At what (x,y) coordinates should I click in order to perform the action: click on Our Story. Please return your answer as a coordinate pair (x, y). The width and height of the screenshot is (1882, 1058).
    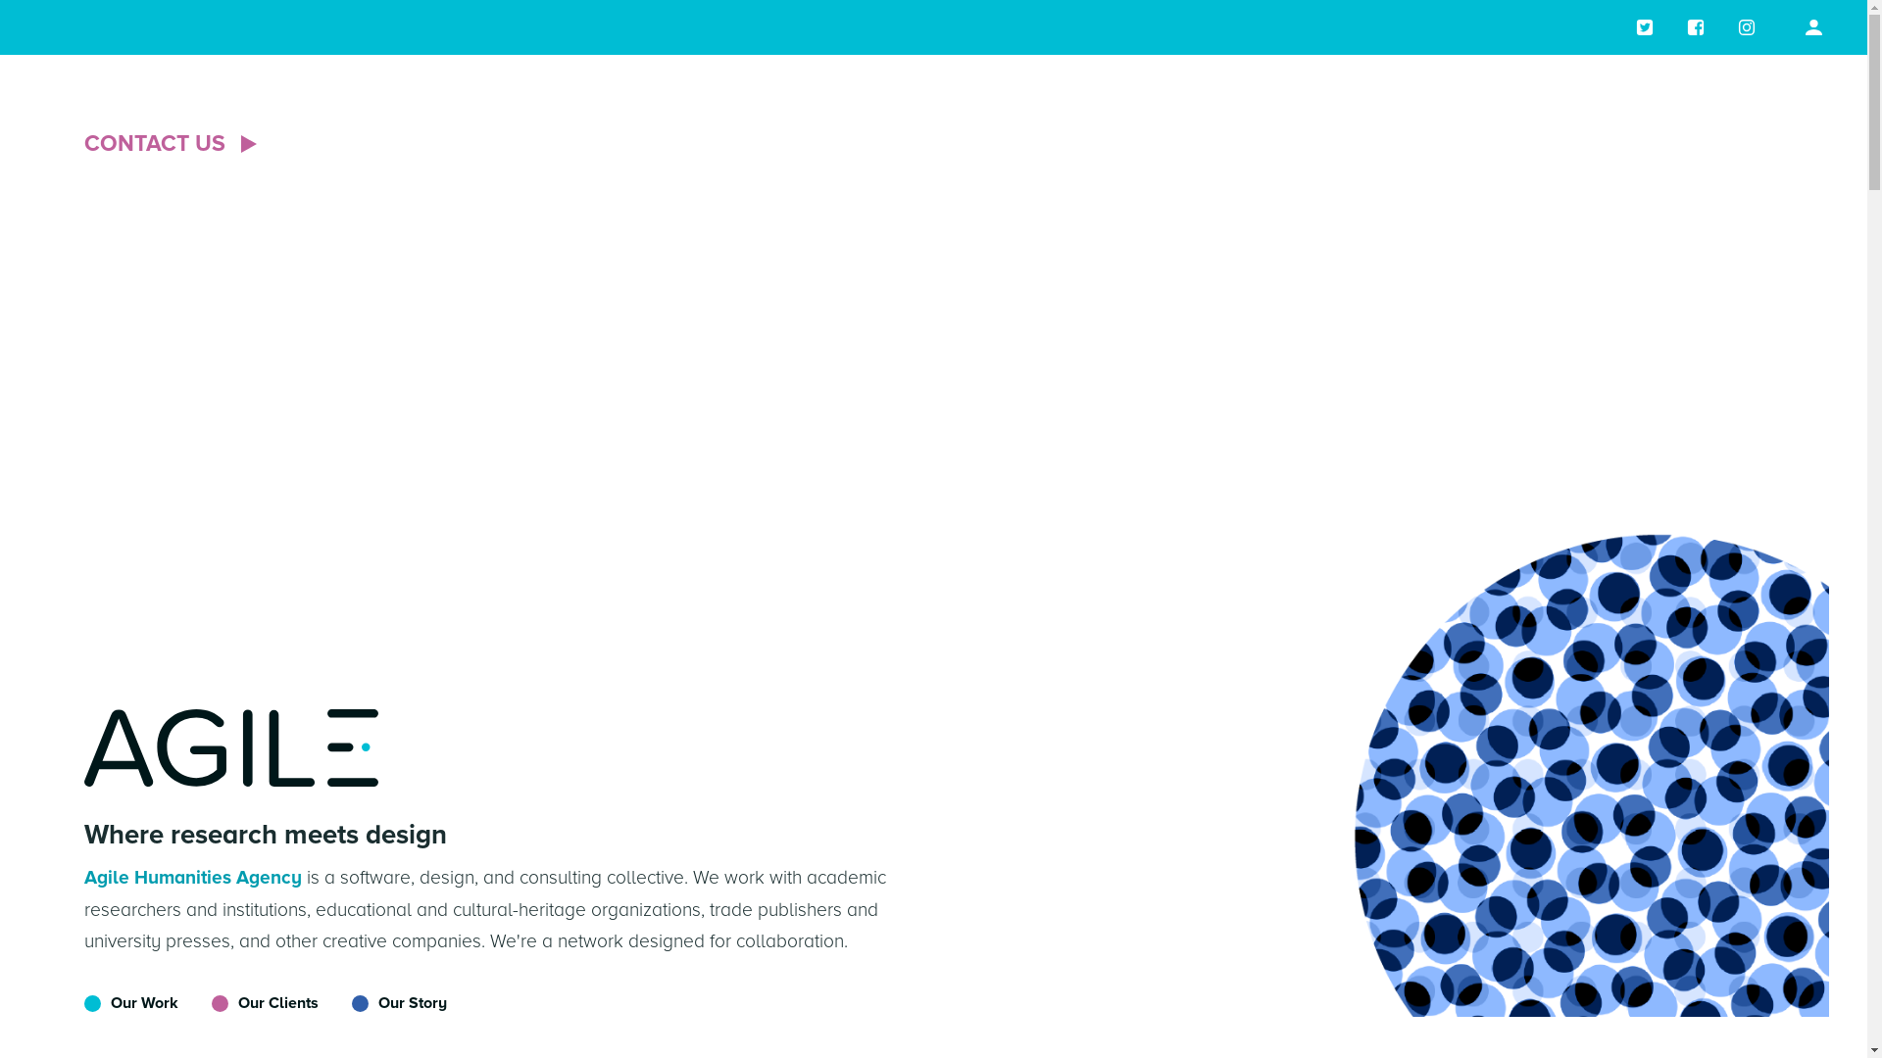
    Looking at the image, I should click on (384, 1003).